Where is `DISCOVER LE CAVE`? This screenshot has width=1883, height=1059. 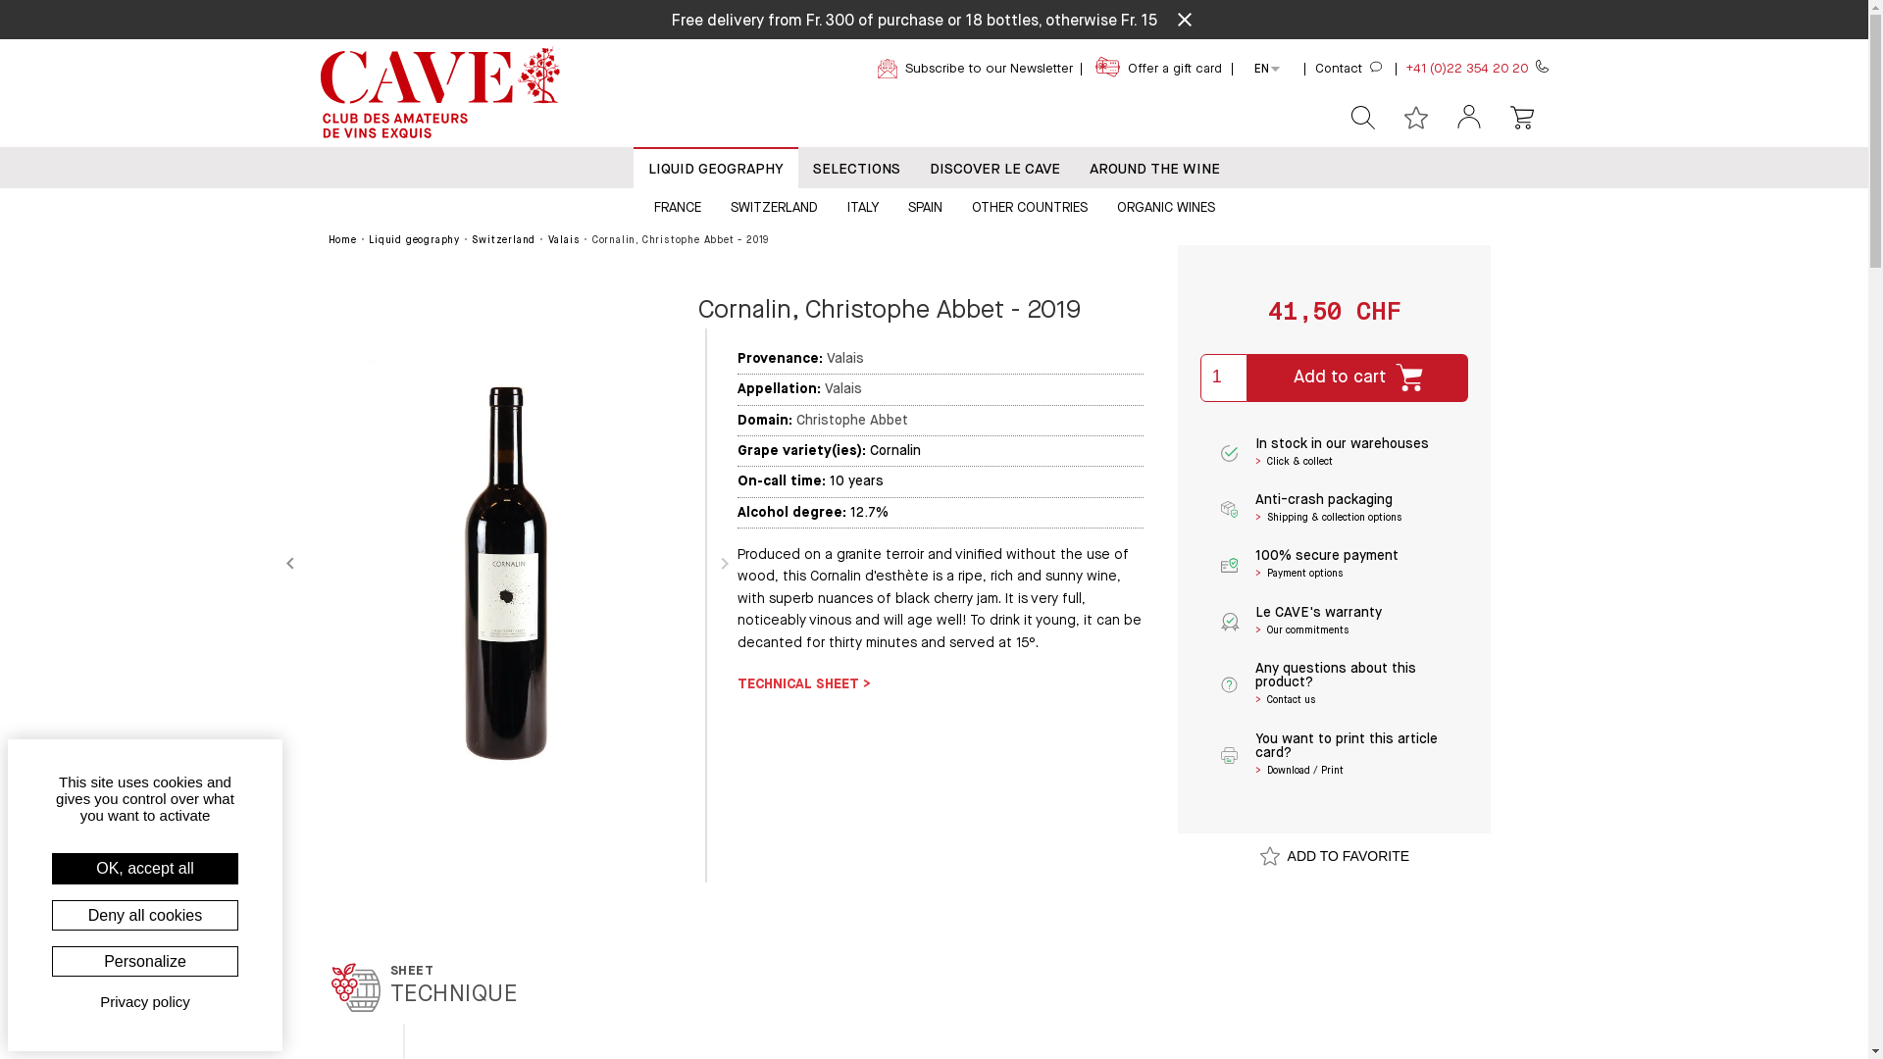
DISCOVER LE CAVE is located at coordinates (994, 169).